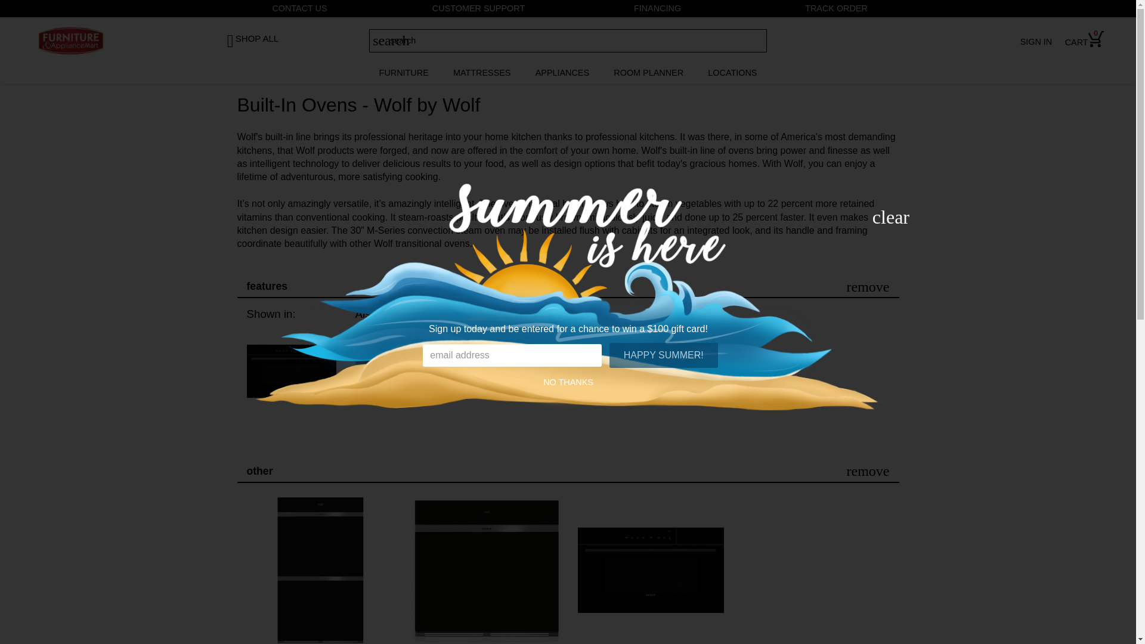 The width and height of the screenshot is (1145, 644). I want to click on View Larger Image, so click(400, 370).